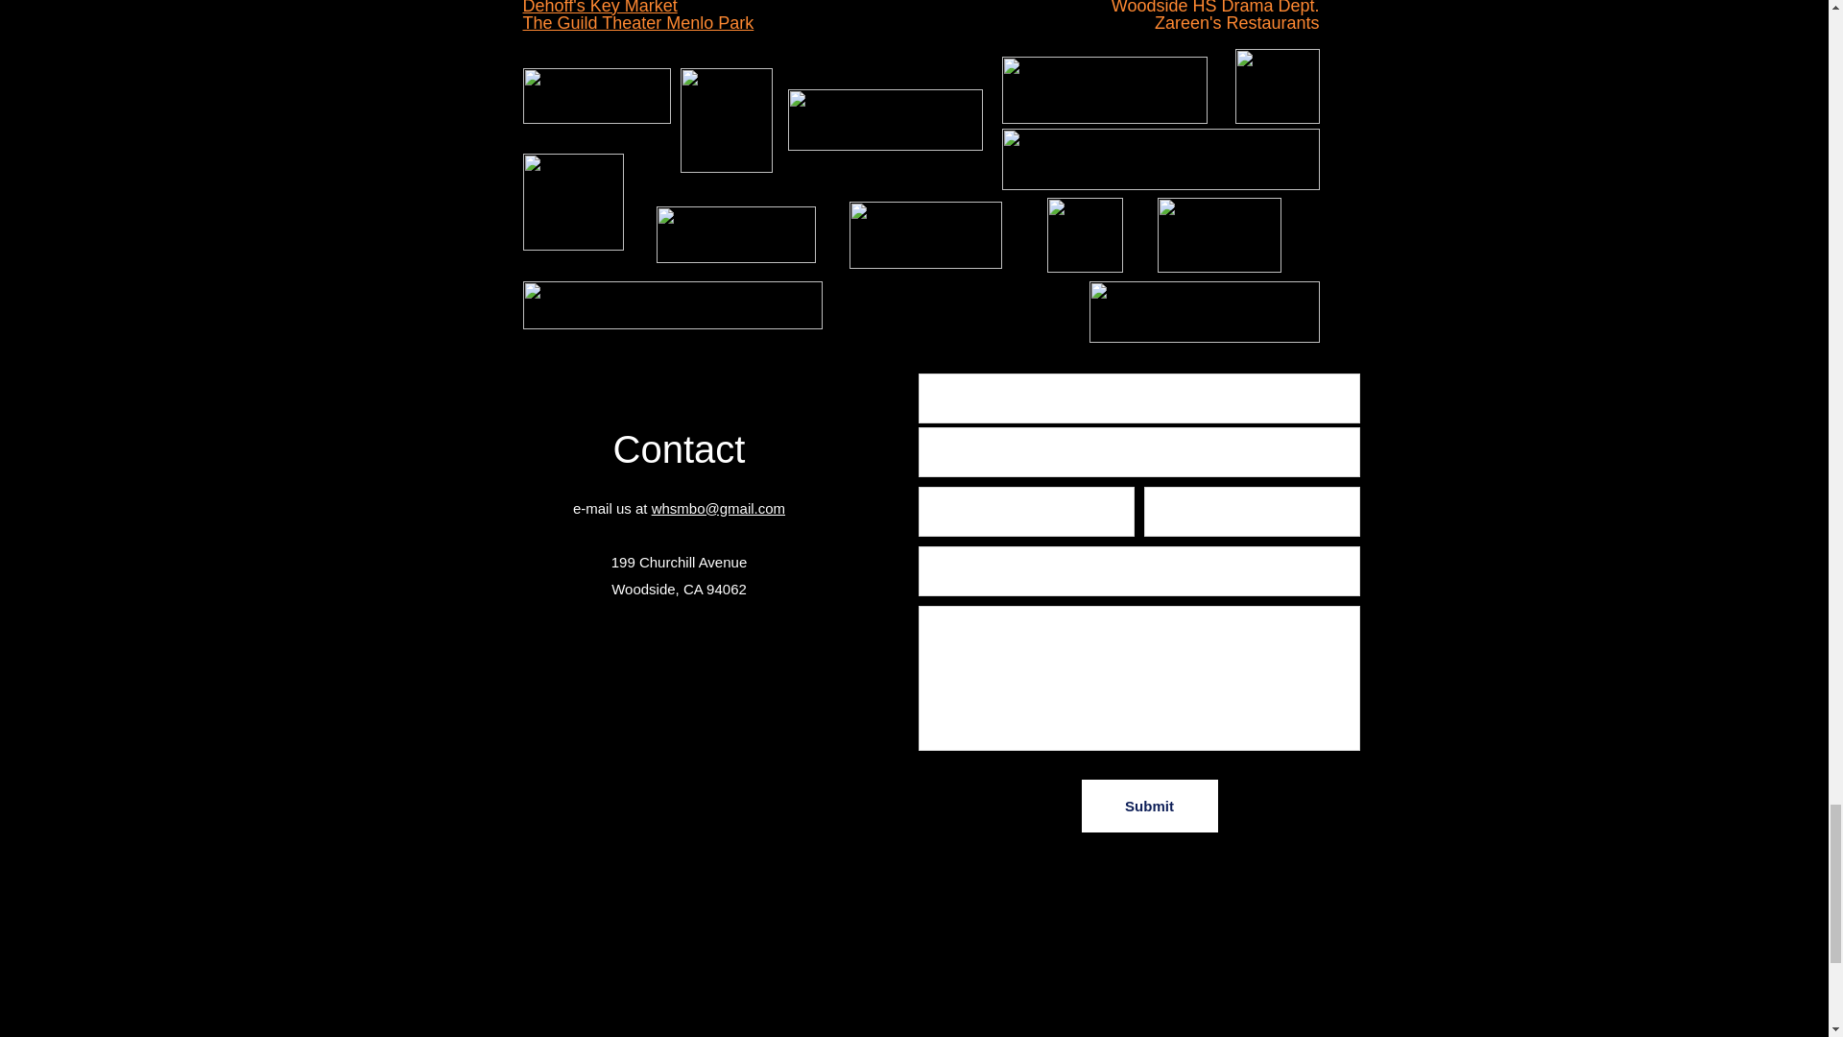 The width and height of the screenshot is (1843, 1037). I want to click on canyon inn.jpg, so click(1219, 235).